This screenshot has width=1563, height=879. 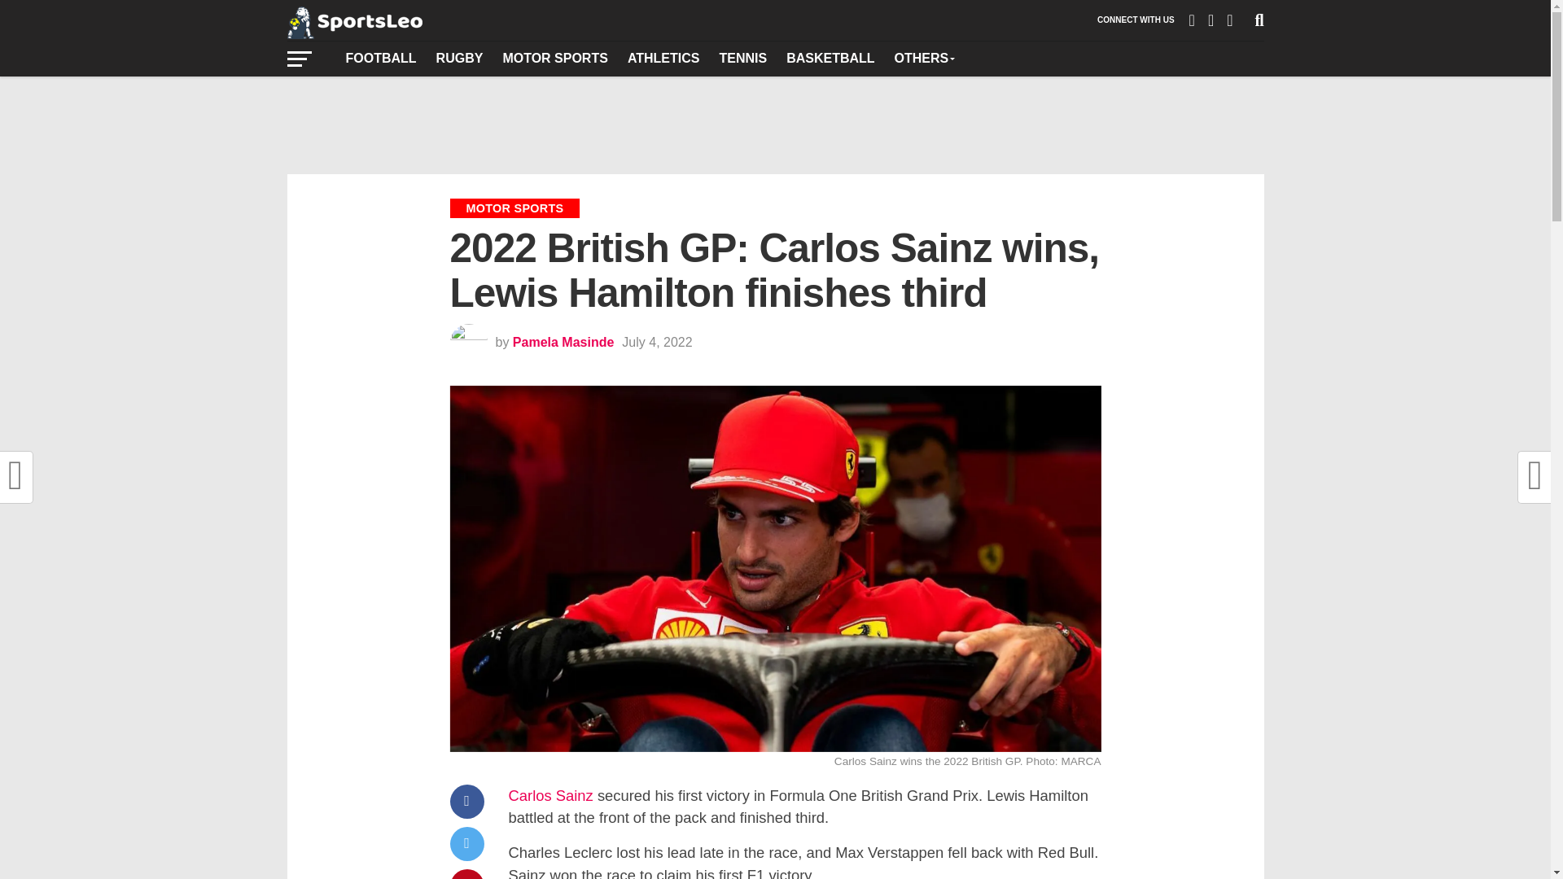 What do you see at coordinates (380, 58) in the screenshot?
I see `FOOTBALL` at bounding box center [380, 58].